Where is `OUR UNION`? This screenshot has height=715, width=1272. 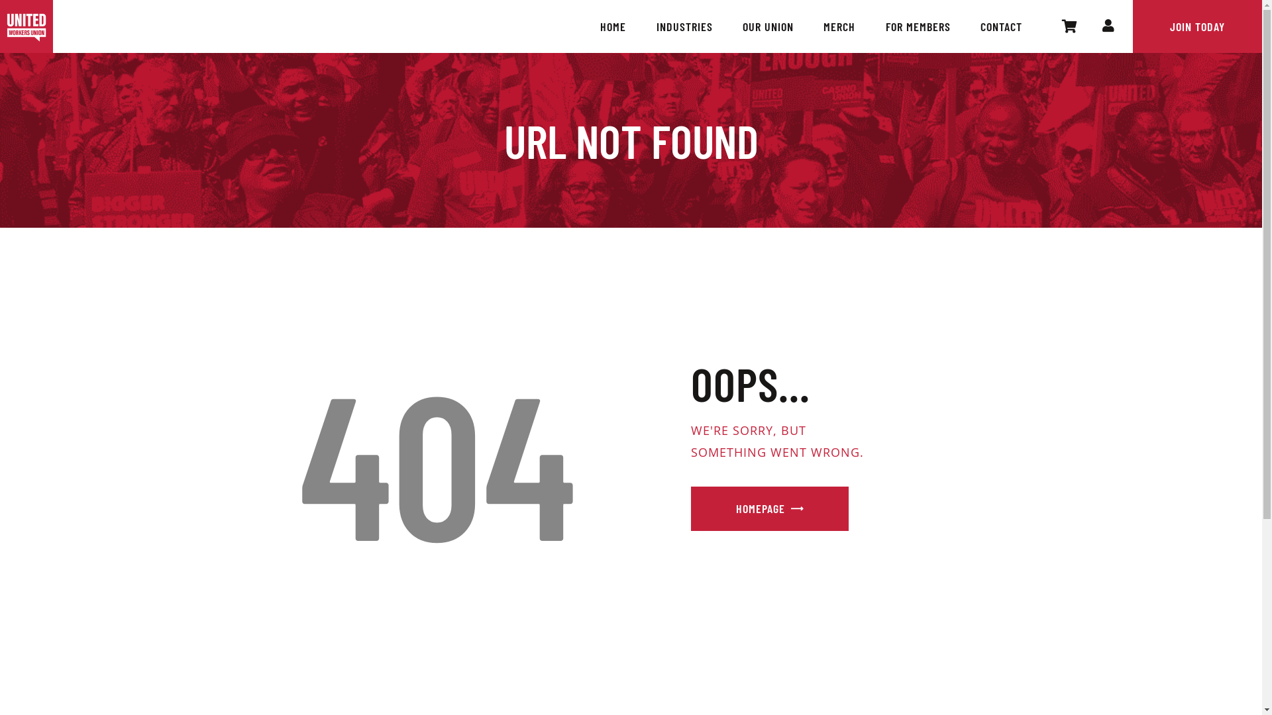
OUR UNION is located at coordinates (768, 26).